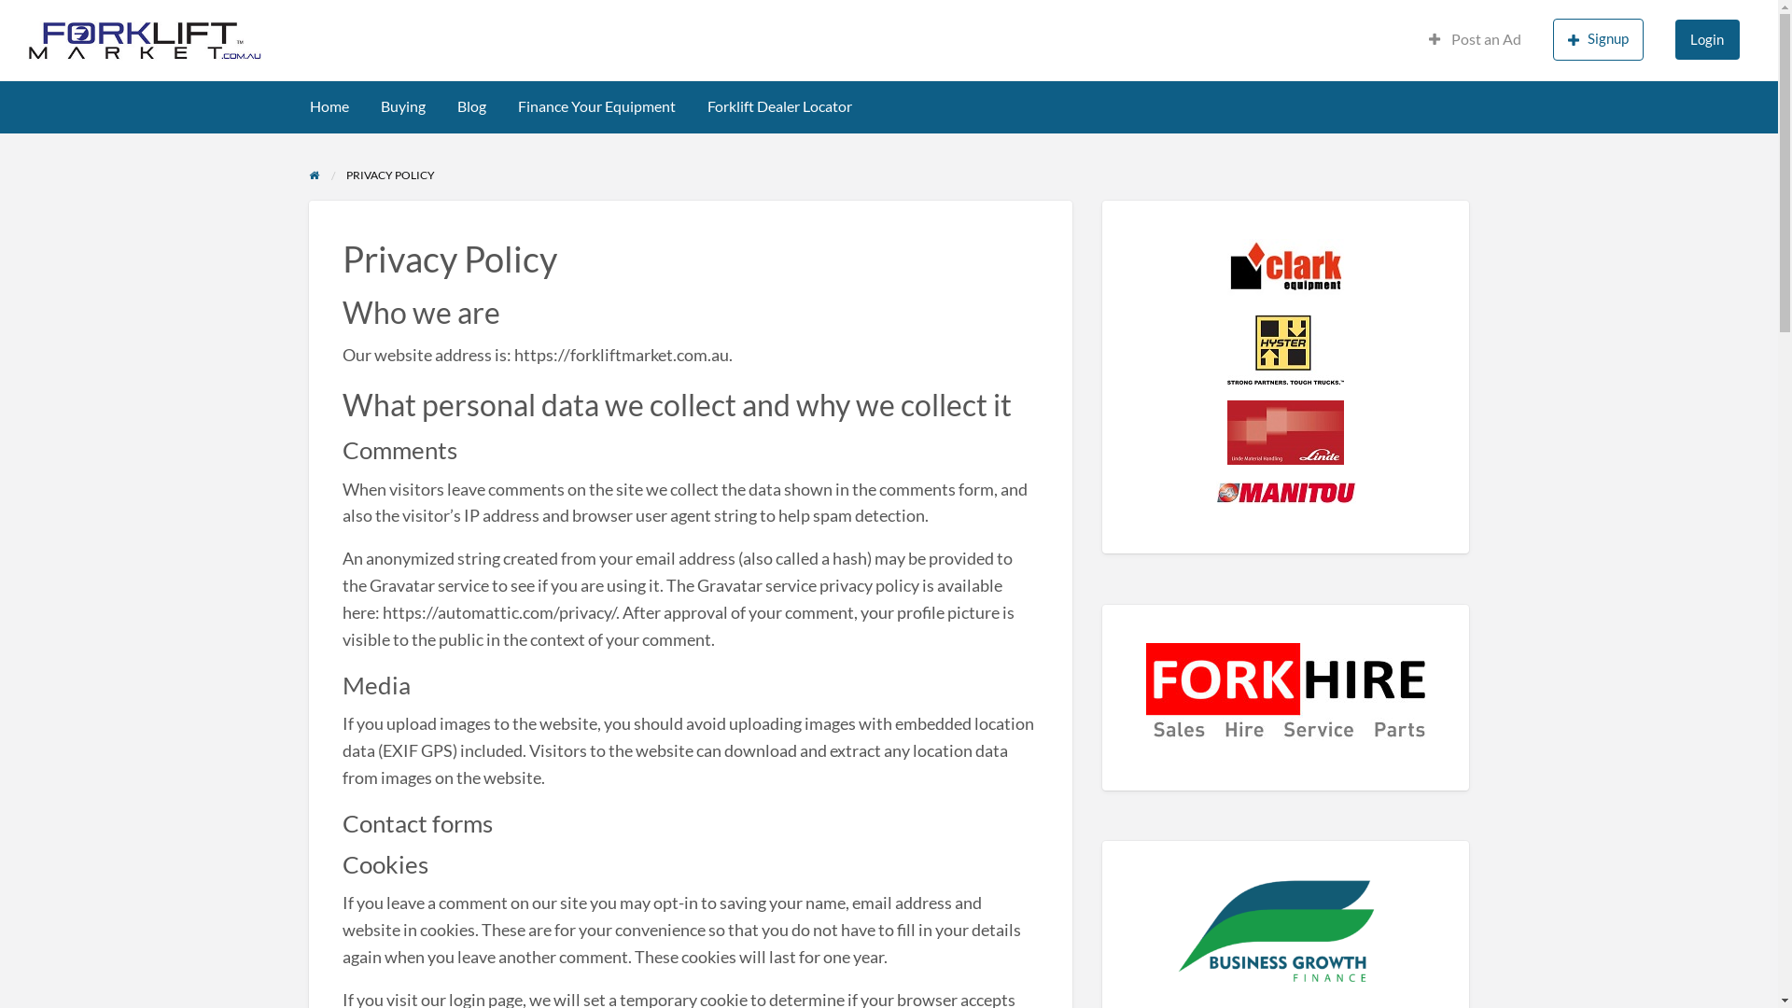 This screenshot has height=1008, width=1792. I want to click on Forkliftmarket, so click(397, 41).